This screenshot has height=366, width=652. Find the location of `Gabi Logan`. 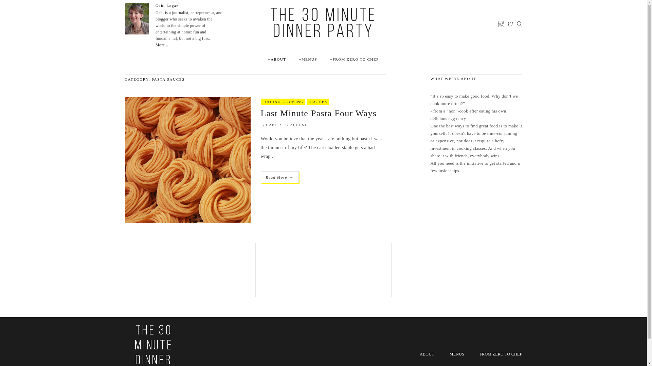

Gabi Logan is located at coordinates (167, 5).